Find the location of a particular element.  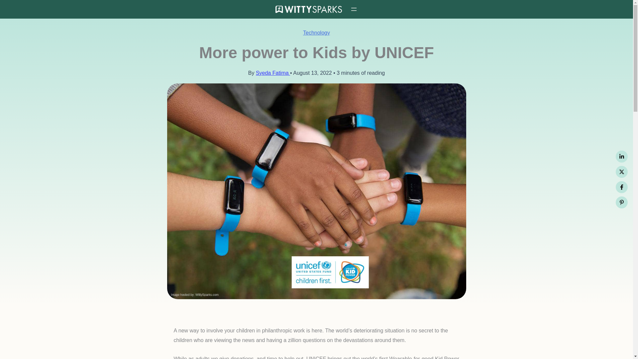

Technology is located at coordinates (316, 33).